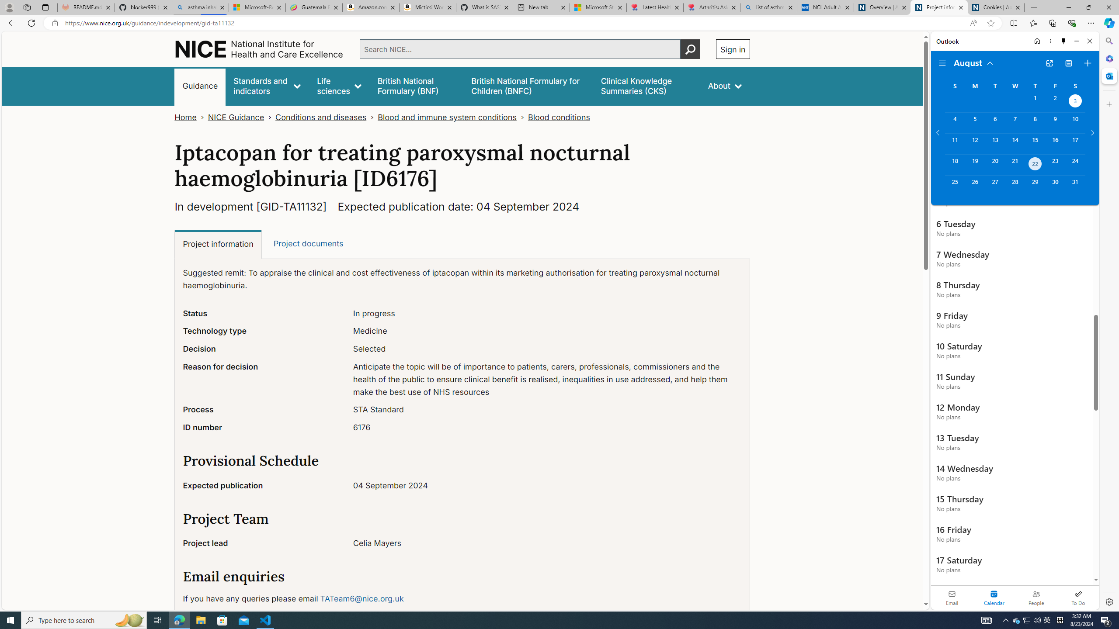 The height and width of the screenshot is (629, 1119). Describe the element at coordinates (1055, 102) in the screenshot. I see `Friday, August 2, 2024. ` at that location.